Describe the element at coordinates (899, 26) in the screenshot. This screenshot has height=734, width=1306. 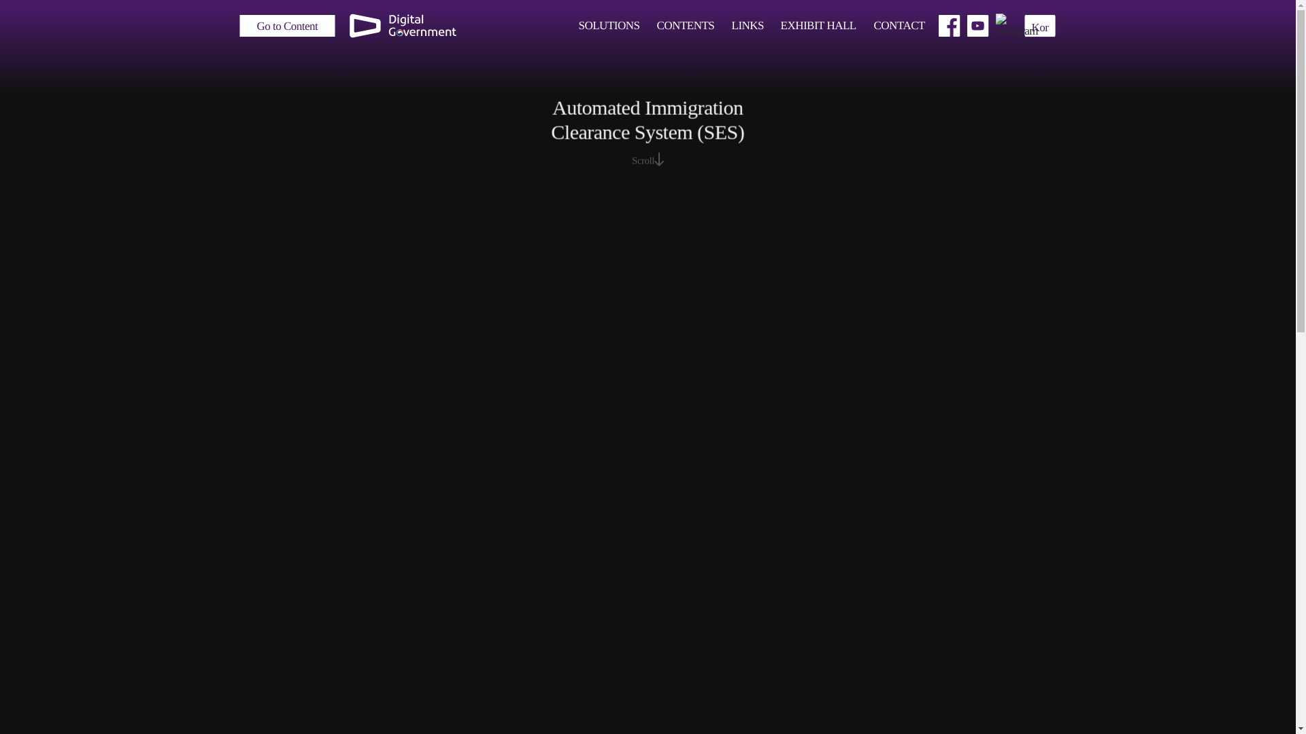
I see `CONTACT` at that location.